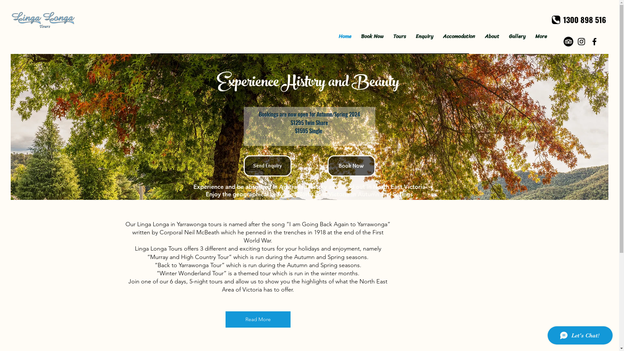  I want to click on About, so click(492, 36).